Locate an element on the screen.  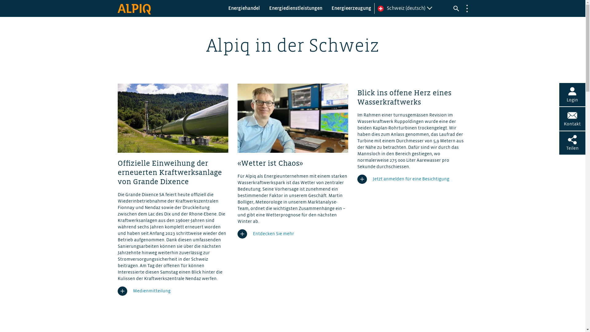
Energiedienstleistungen is located at coordinates (296, 9).